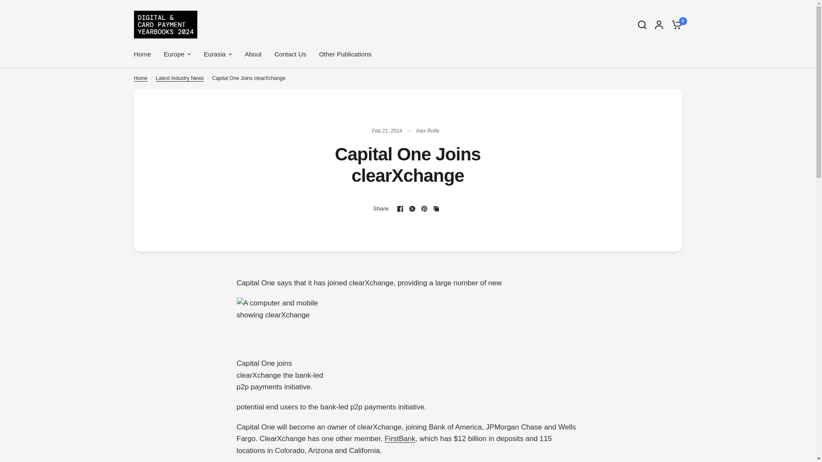 The height and width of the screenshot is (462, 822). Describe the element at coordinates (142, 54) in the screenshot. I see `Home` at that location.